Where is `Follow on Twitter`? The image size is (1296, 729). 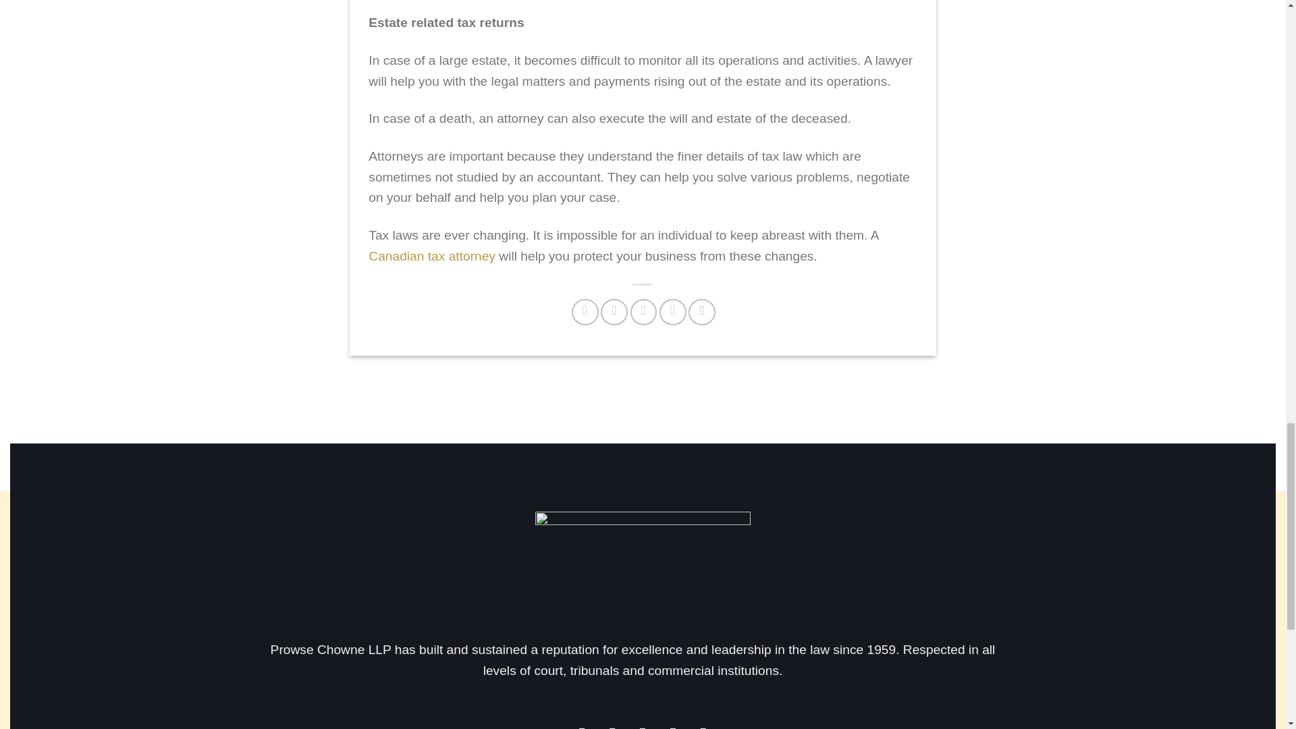
Follow on Twitter is located at coordinates (643, 726).